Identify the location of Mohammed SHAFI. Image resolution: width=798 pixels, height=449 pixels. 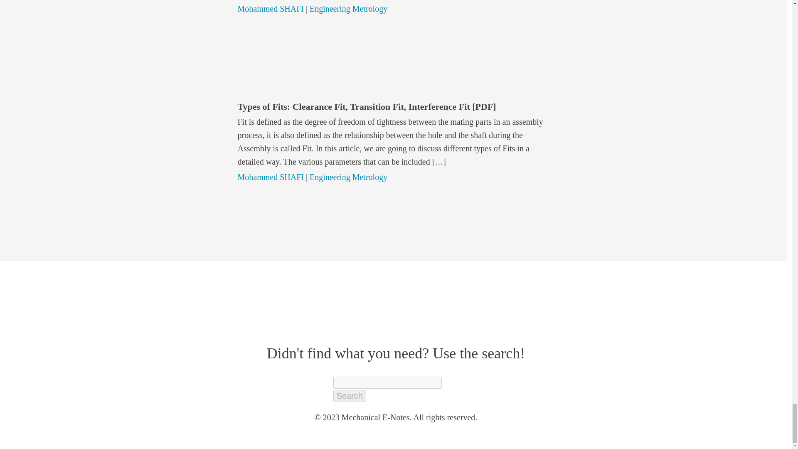
(271, 8).